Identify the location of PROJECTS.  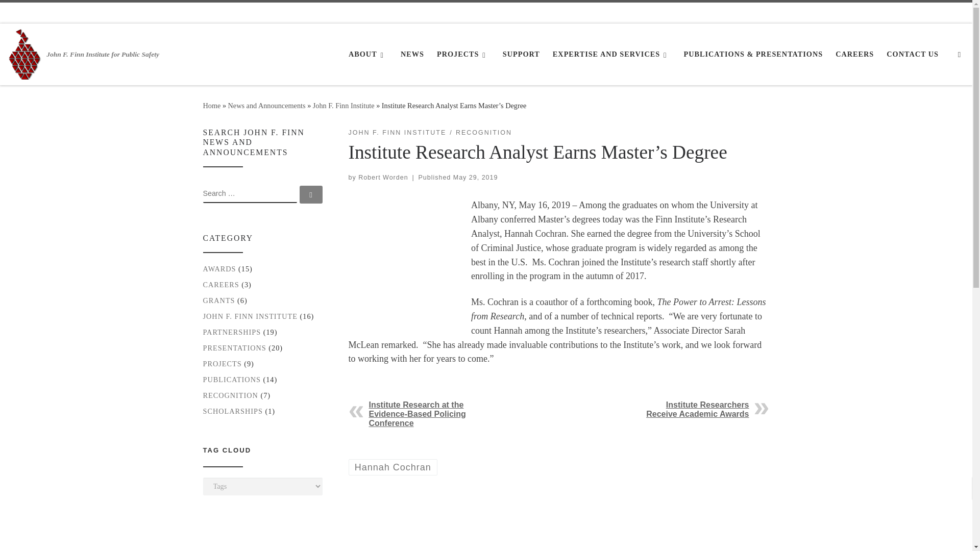
(463, 54).